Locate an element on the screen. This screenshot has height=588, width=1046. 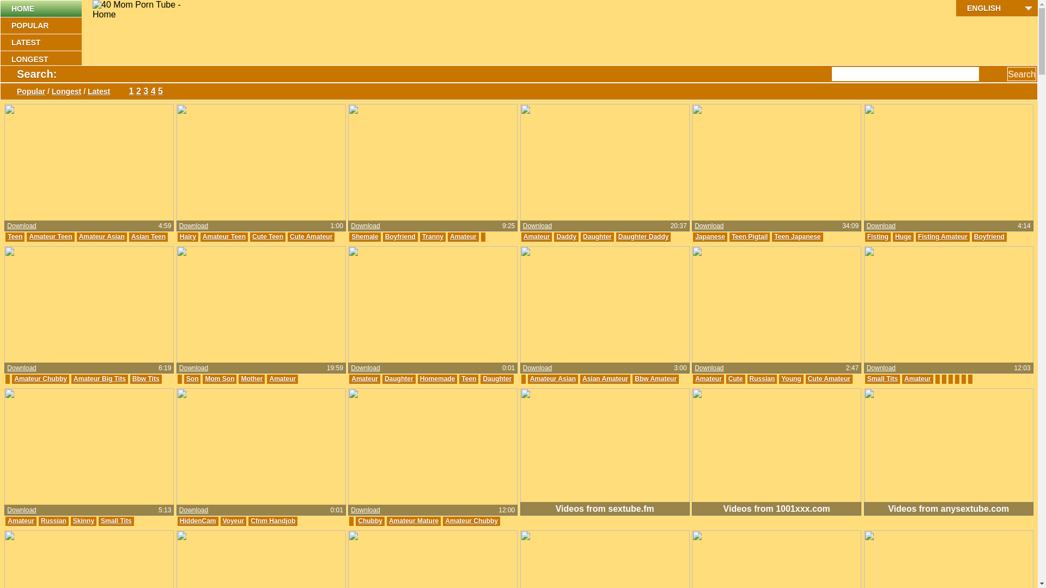
Boyfriend is located at coordinates (989, 237).